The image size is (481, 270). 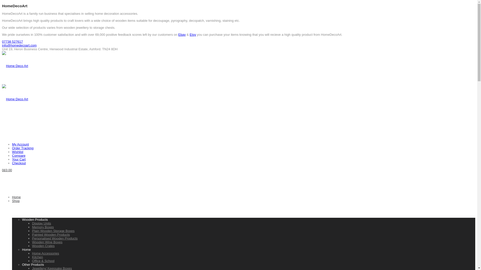 What do you see at coordinates (33, 264) in the screenshot?
I see `Other Products` at bounding box center [33, 264].